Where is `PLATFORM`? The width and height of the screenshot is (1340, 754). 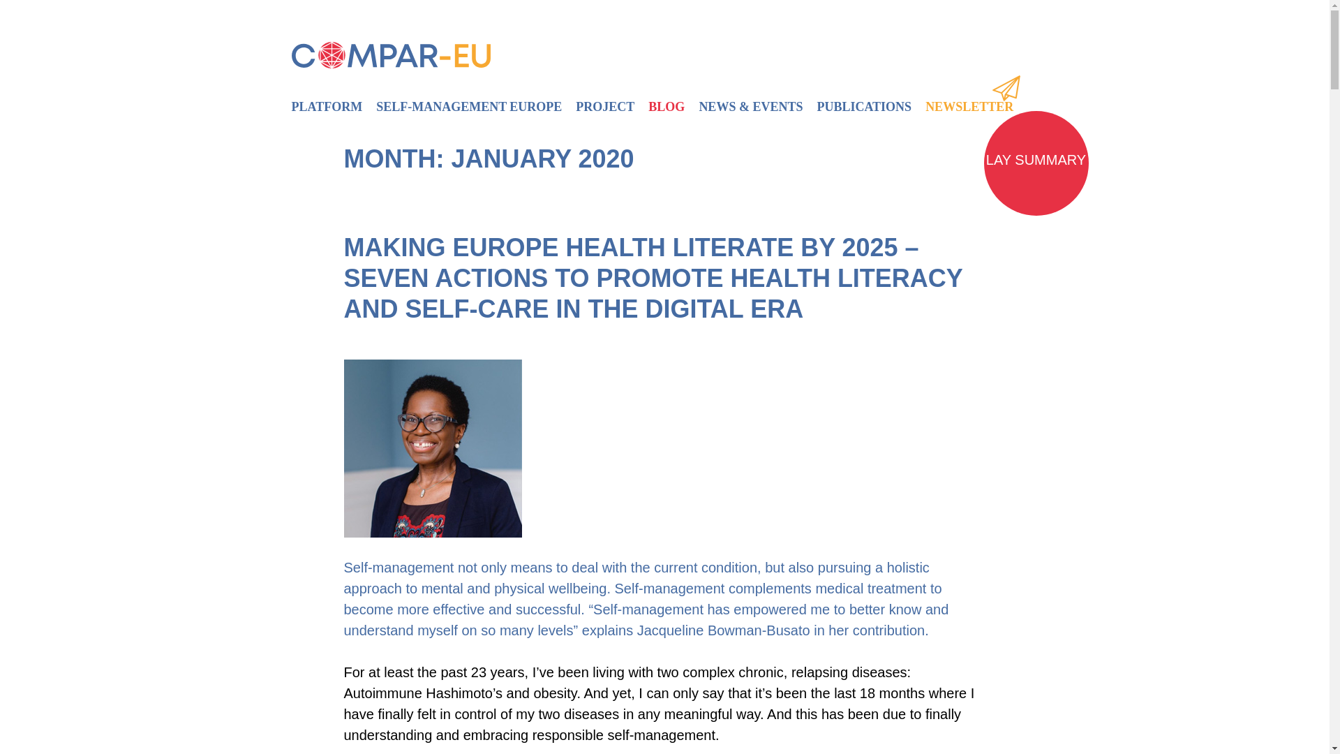
PLATFORM is located at coordinates (331, 107).